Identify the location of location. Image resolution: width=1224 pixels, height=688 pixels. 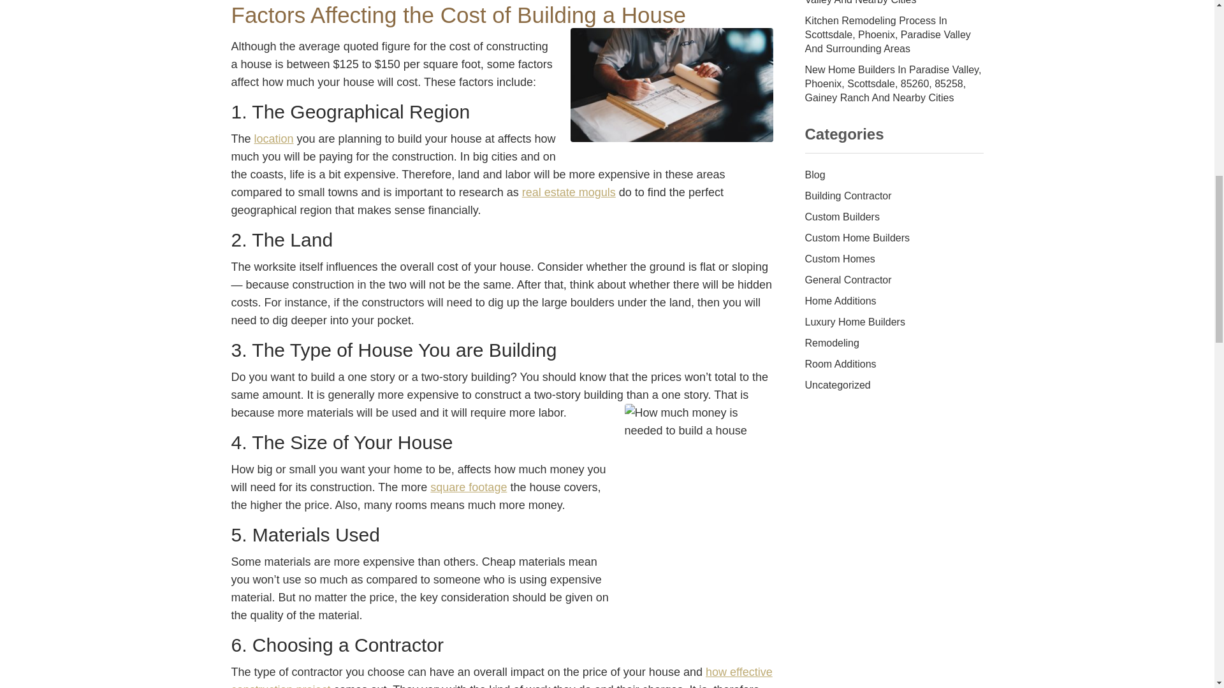
(274, 139).